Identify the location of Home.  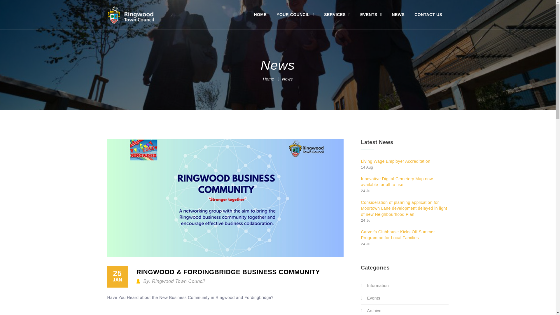
(268, 79).